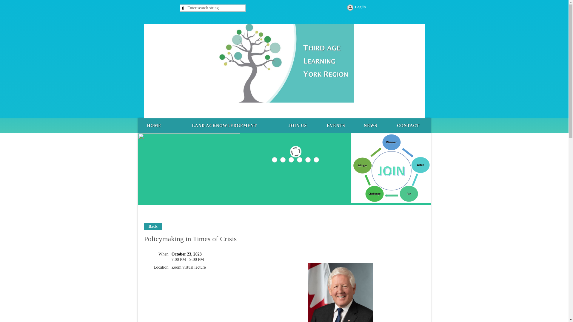 This screenshot has width=573, height=322. What do you see at coordinates (154, 126) in the screenshot?
I see `HOME` at bounding box center [154, 126].